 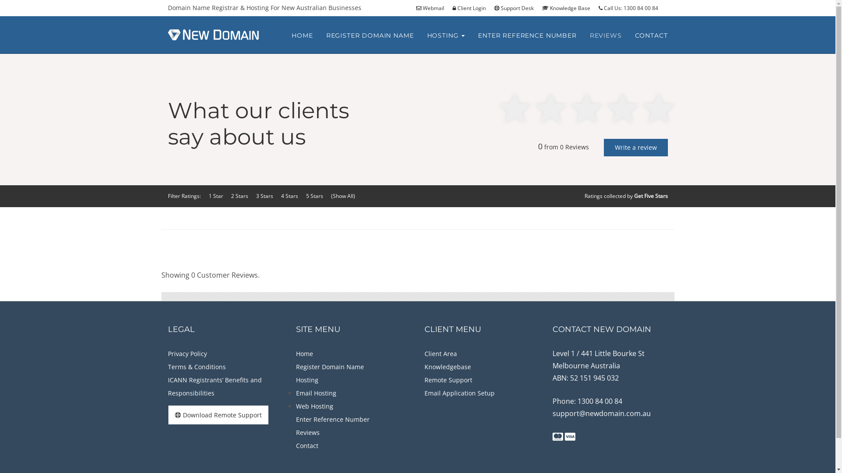 What do you see at coordinates (307, 380) in the screenshot?
I see `Hosting` at bounding box center [307, 380].